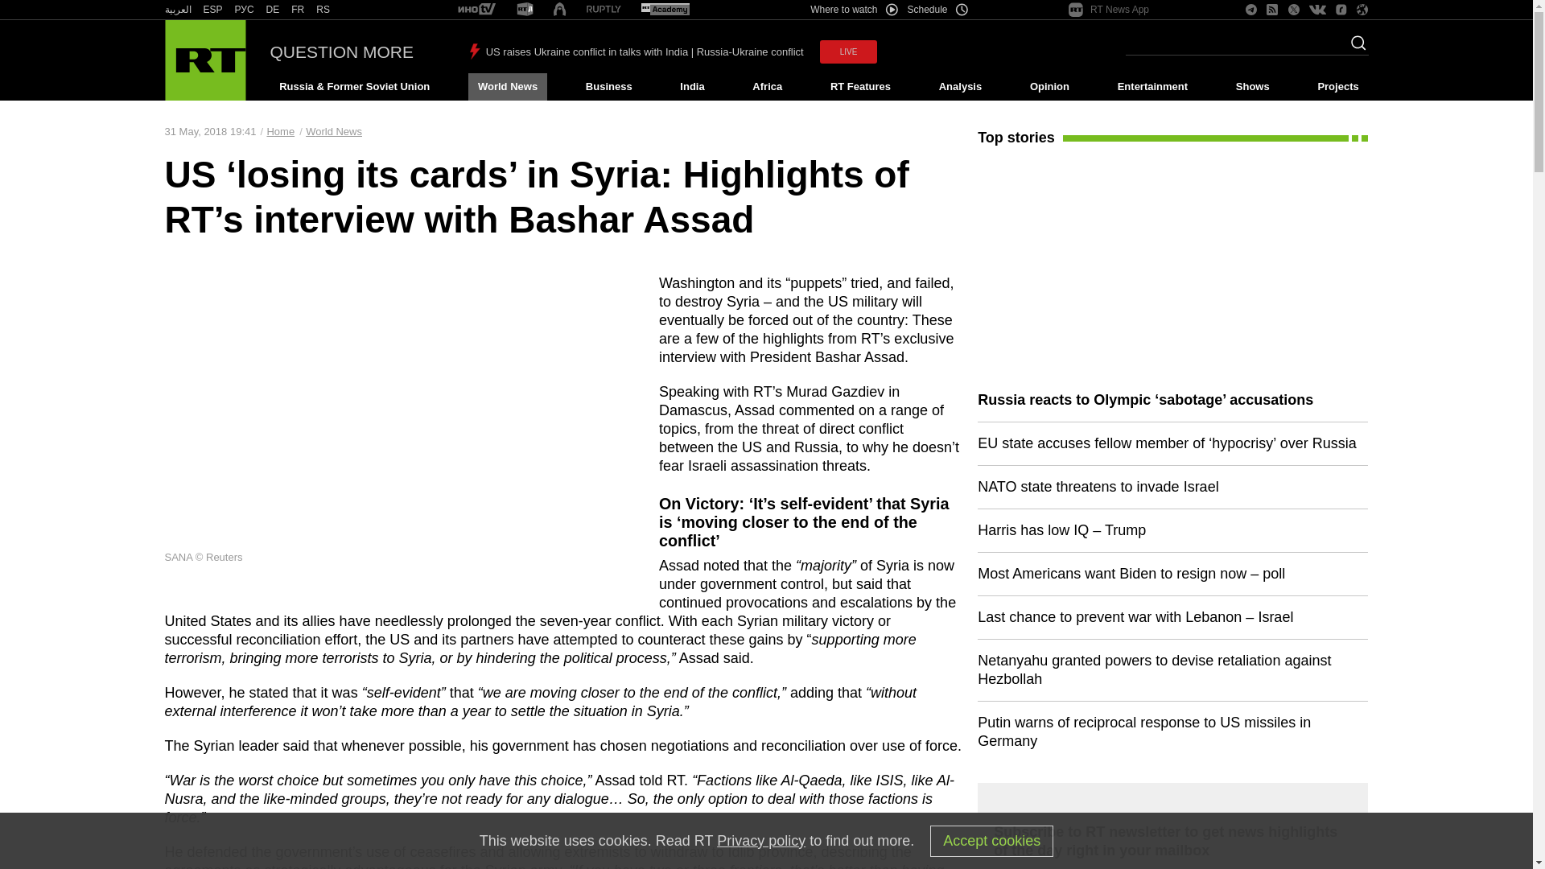 The height and width of the screenshot is (869, 1545). Describe the element at coordinates (608, 87) in the screenshot. I see `Business` at that location.